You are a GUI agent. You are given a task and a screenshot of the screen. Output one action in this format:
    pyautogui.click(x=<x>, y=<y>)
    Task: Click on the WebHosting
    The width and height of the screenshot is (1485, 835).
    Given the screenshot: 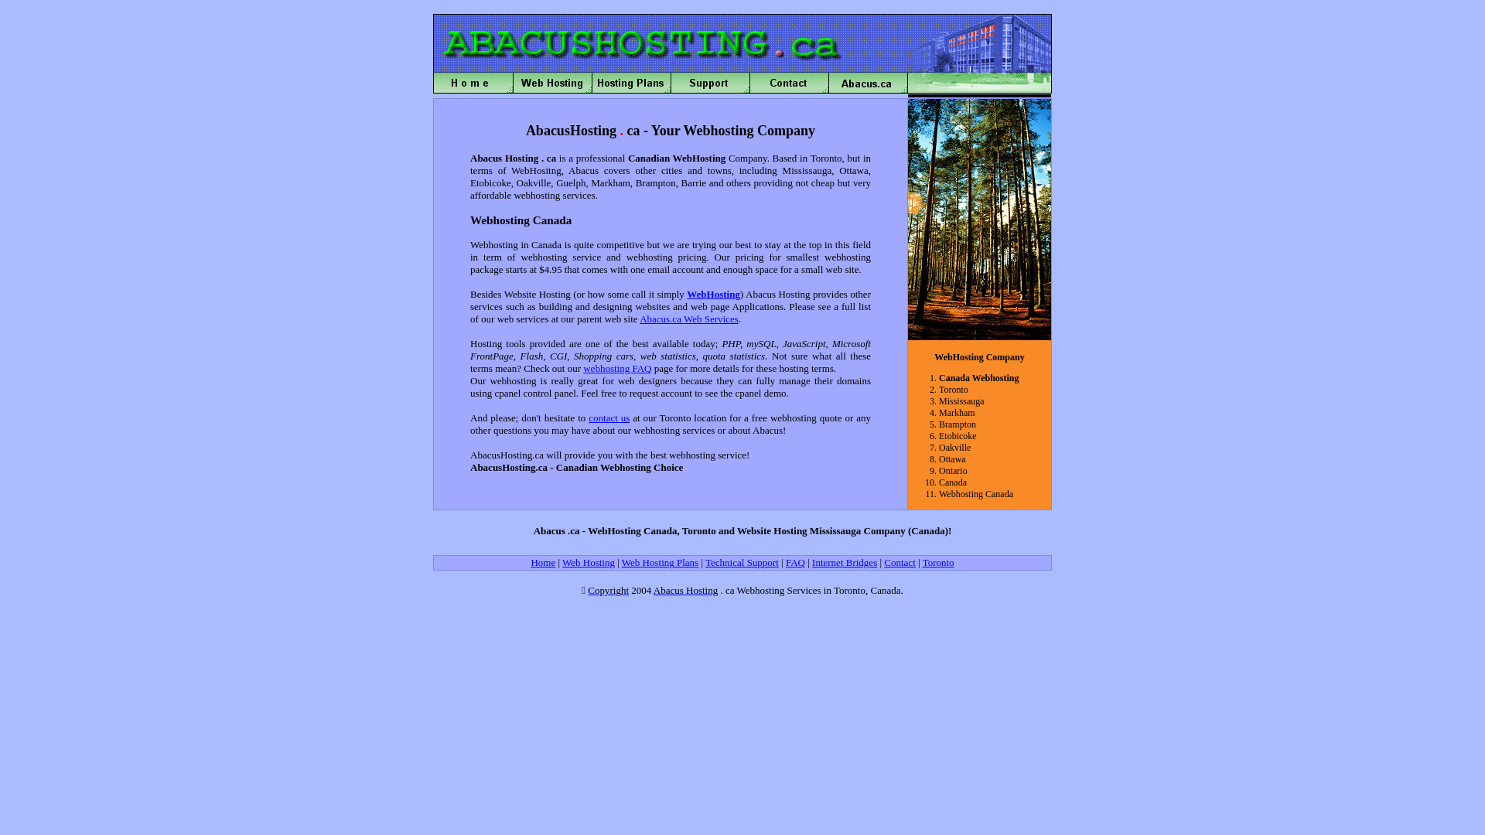 What is the action you would take?
    pyautogui.click(x=713, y=294)
    